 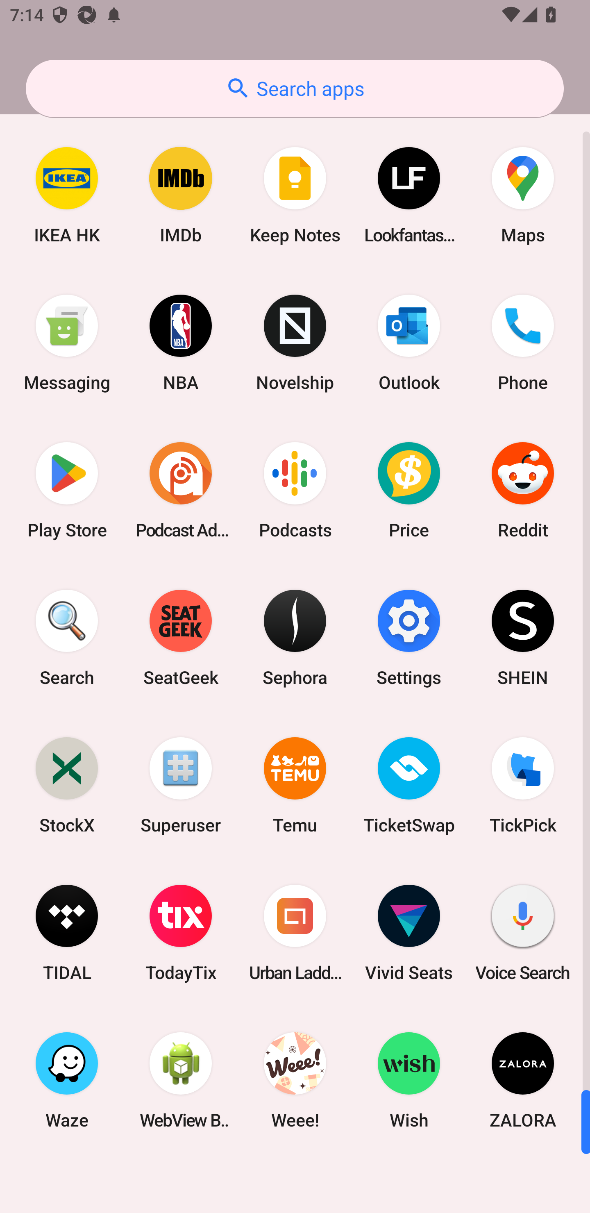 What do you see at coordinates (67, 784) in the screenshot?
I see `StockX` at bounding box center [67, 784].